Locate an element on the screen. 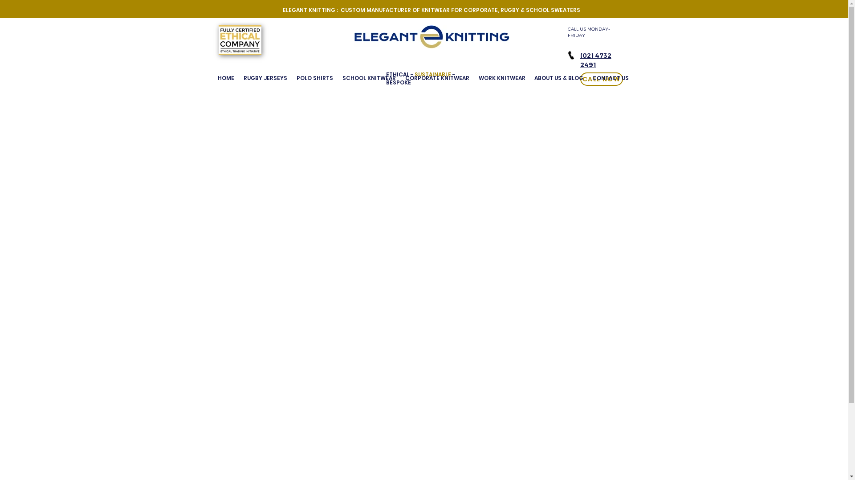 The width and height of the screenshot is (855, 480). RUGBY JERSEYS is located at coordinates (265, 78).